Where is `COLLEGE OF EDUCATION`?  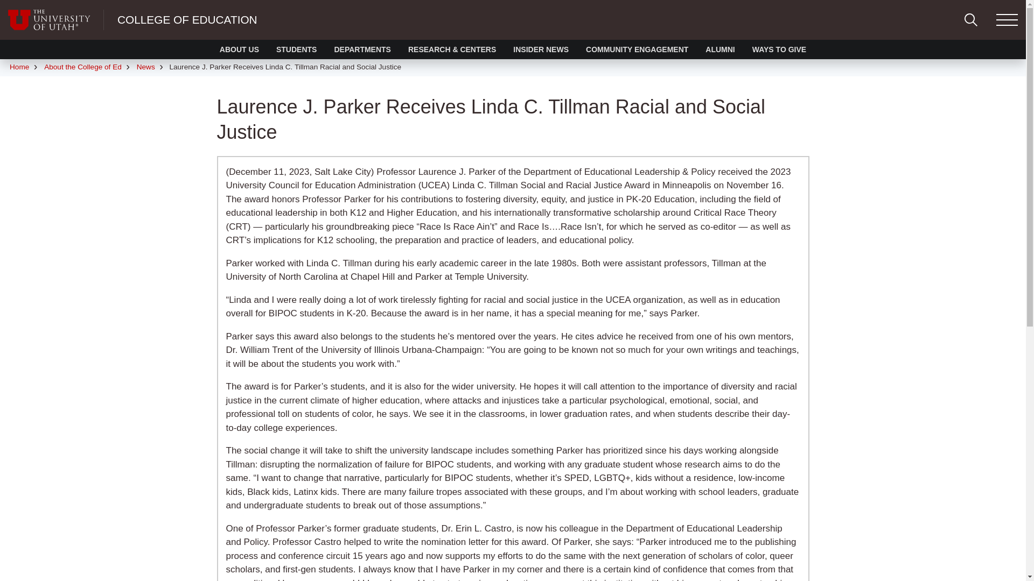 COLLEGE OF EDUCATION is located at coordinates (187, 19).